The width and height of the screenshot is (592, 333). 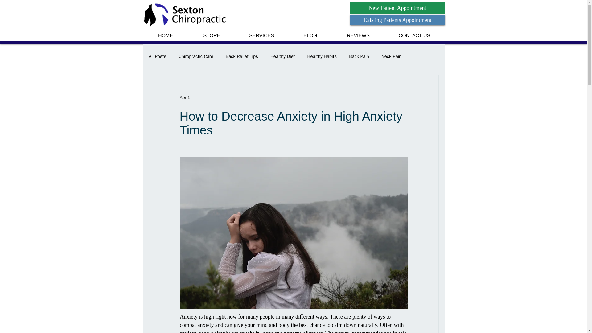 I want to click on STORE, so click(x=212, y=36).